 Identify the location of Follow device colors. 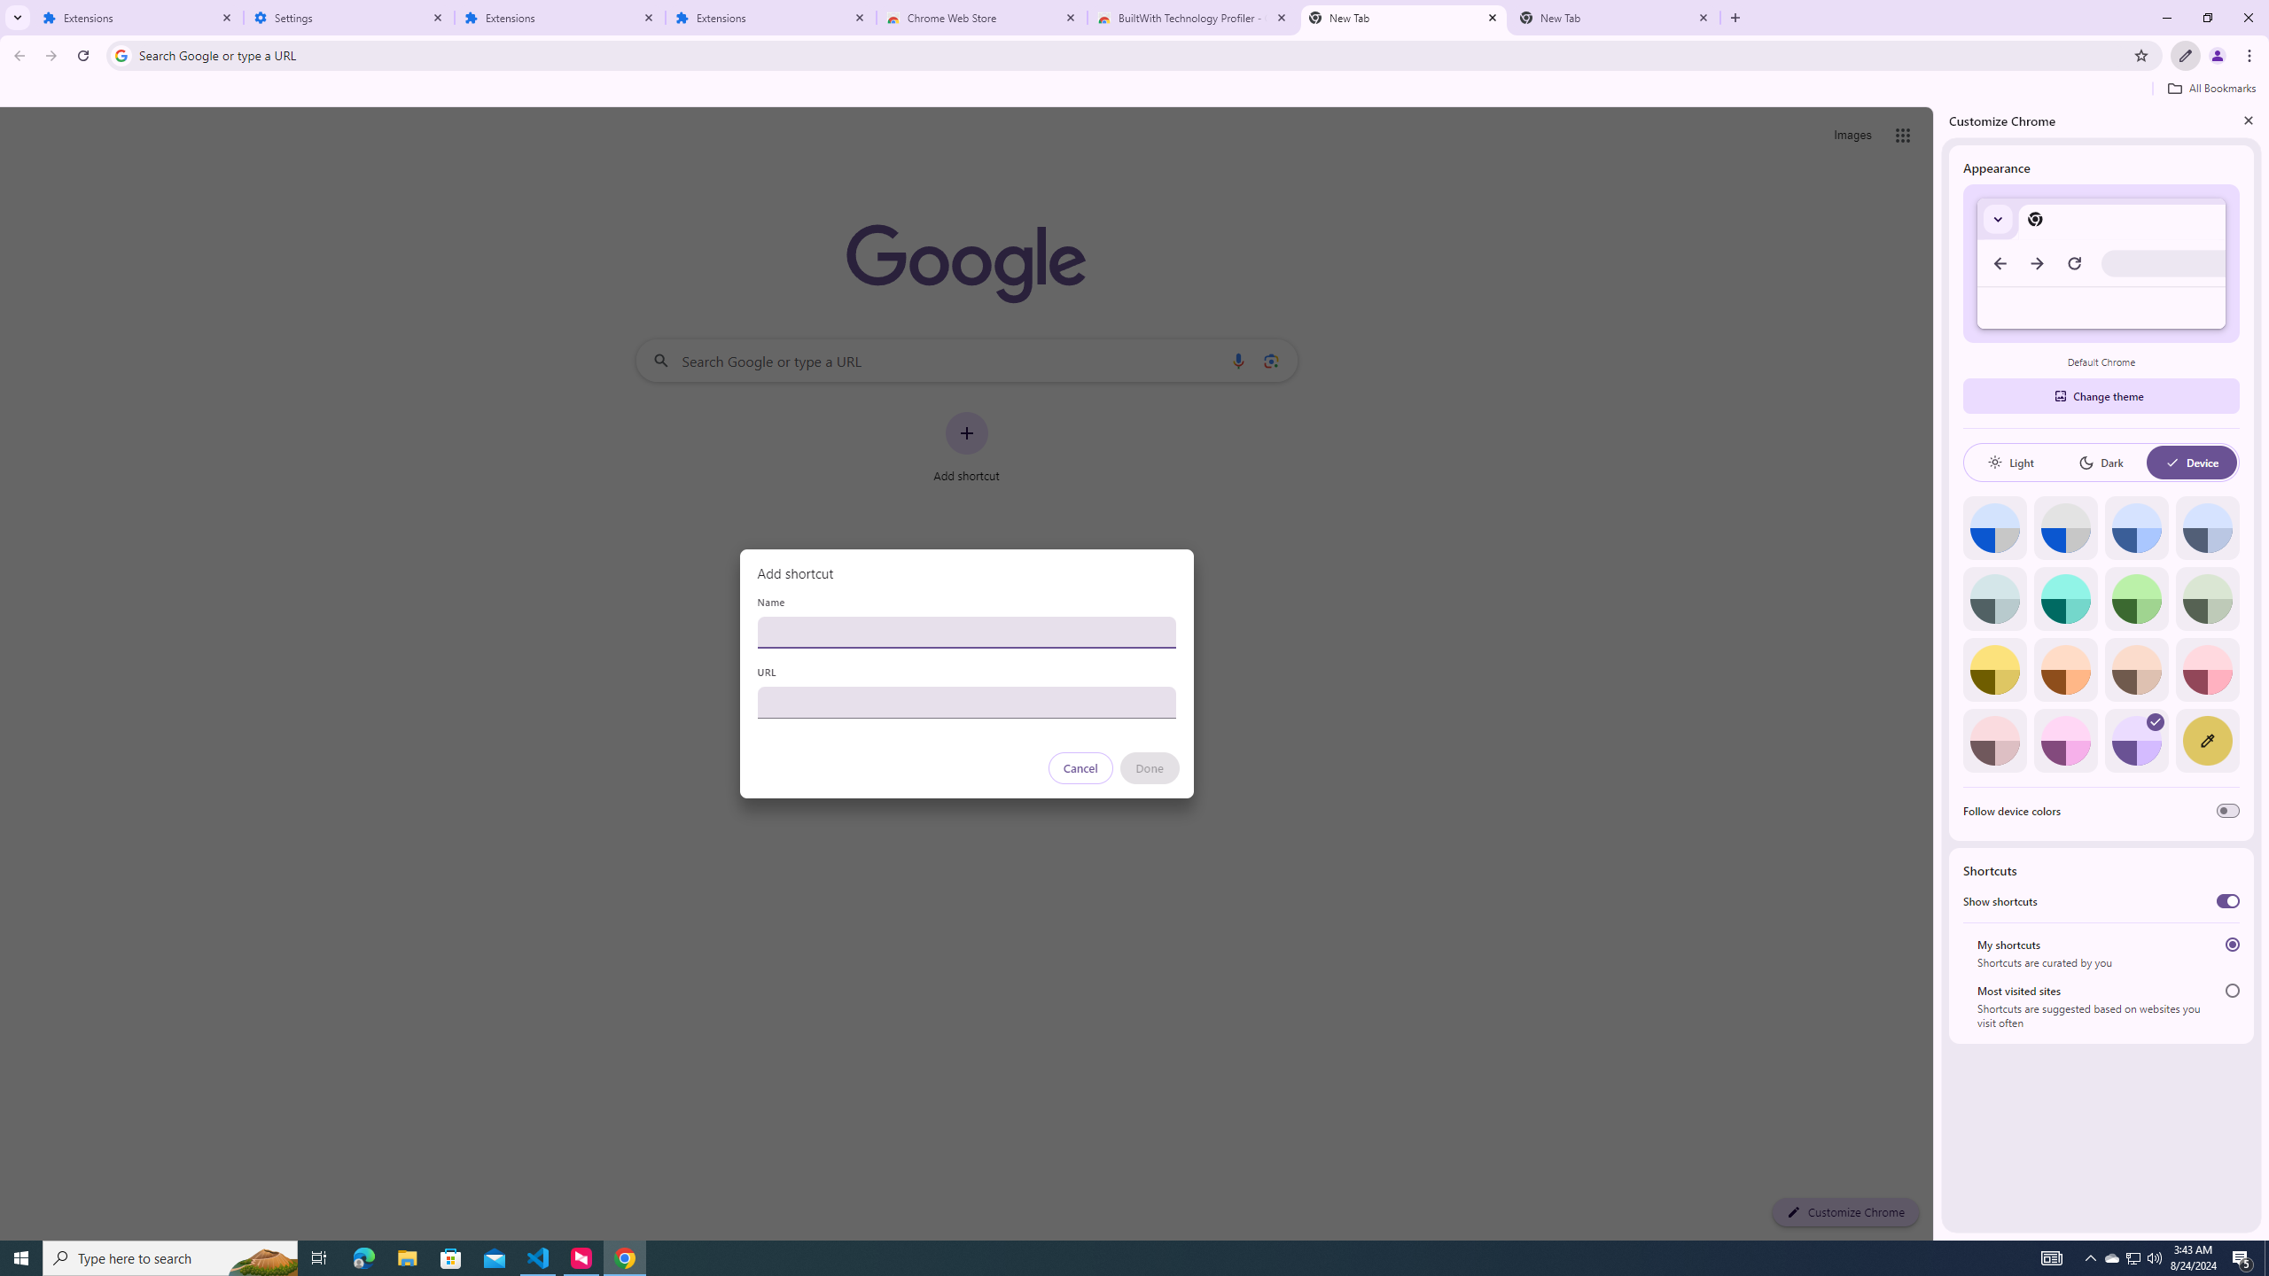
(2228, 811).